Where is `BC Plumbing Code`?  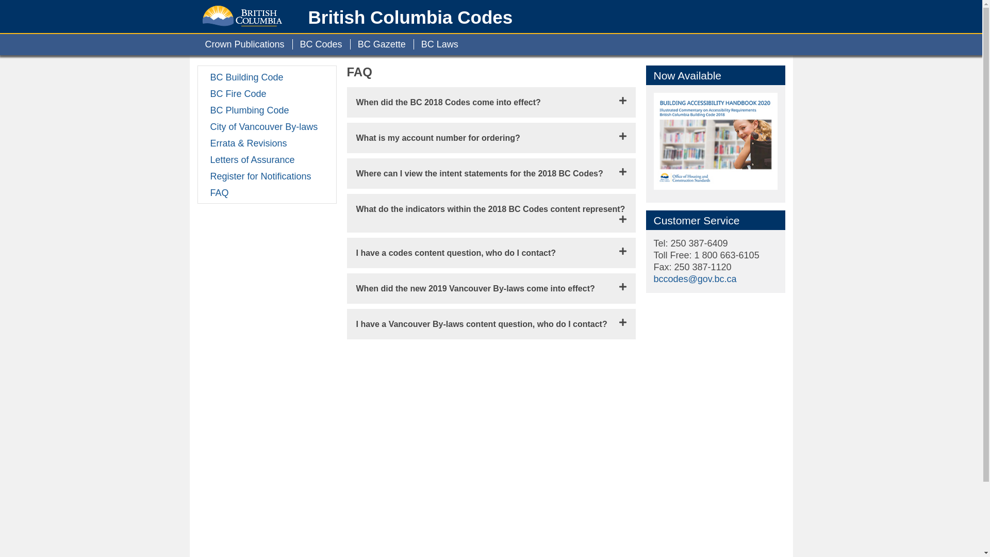 BC Plumbing Code is located at coordinates (267, 110).